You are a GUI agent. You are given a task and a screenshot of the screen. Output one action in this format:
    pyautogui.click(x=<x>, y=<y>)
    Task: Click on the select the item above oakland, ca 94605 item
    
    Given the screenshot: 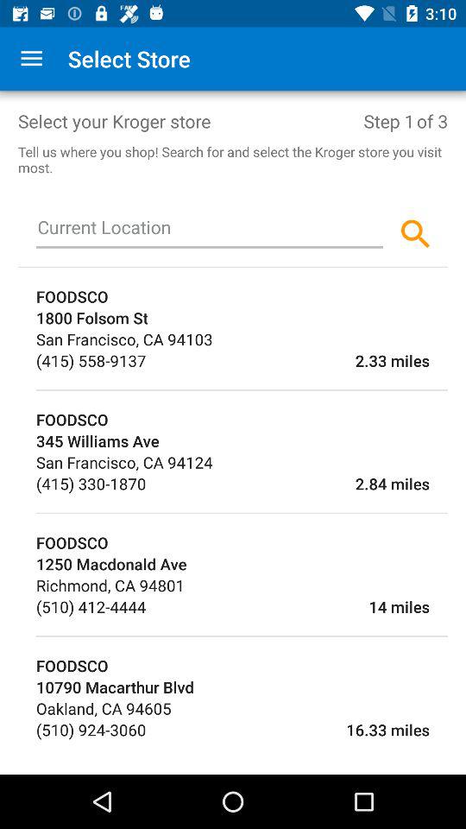 What is the action you would take?
    pyautogui.click(x=242, y=687)
    